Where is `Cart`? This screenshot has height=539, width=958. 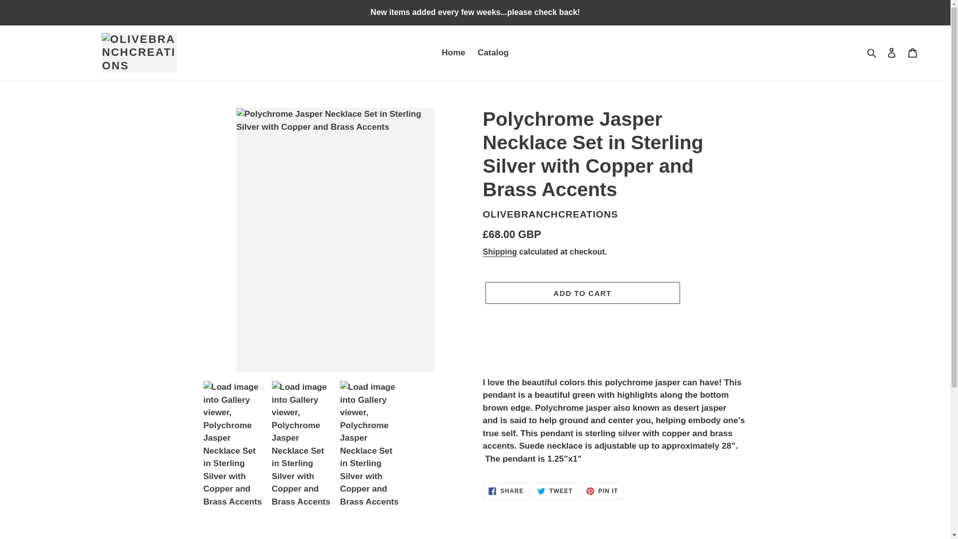 Cart is located at coordinates (493, 53).